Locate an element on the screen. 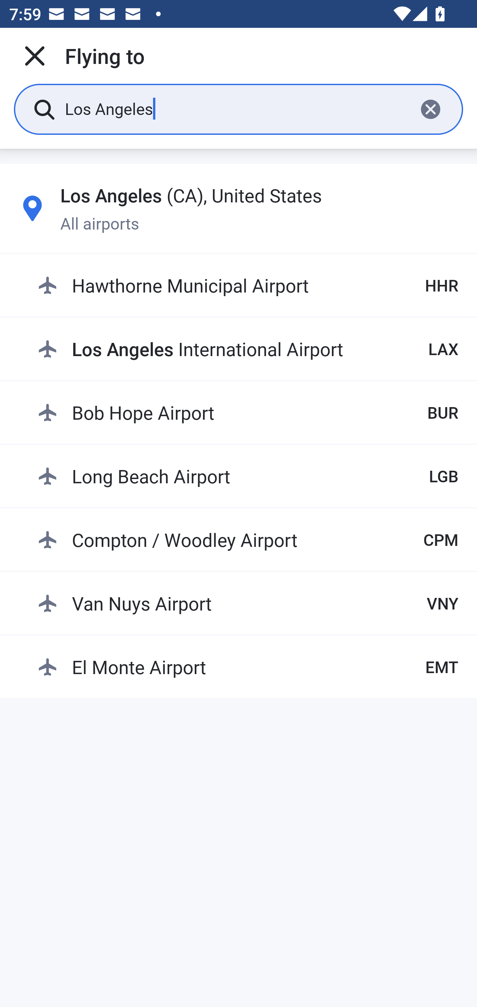 Image resolution: width=477 pixels, height=1007 pixels. Long Beach Airport LGB is located at coordinates (248, 476).